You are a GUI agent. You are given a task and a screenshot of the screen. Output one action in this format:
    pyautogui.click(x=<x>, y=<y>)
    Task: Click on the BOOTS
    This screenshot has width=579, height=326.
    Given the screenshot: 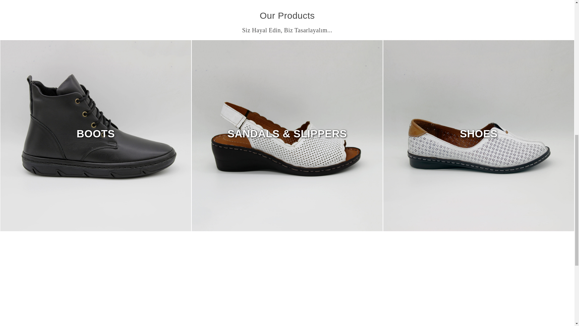 What is the action you would take?
    pyautogui.click(x=95, y=133)
    